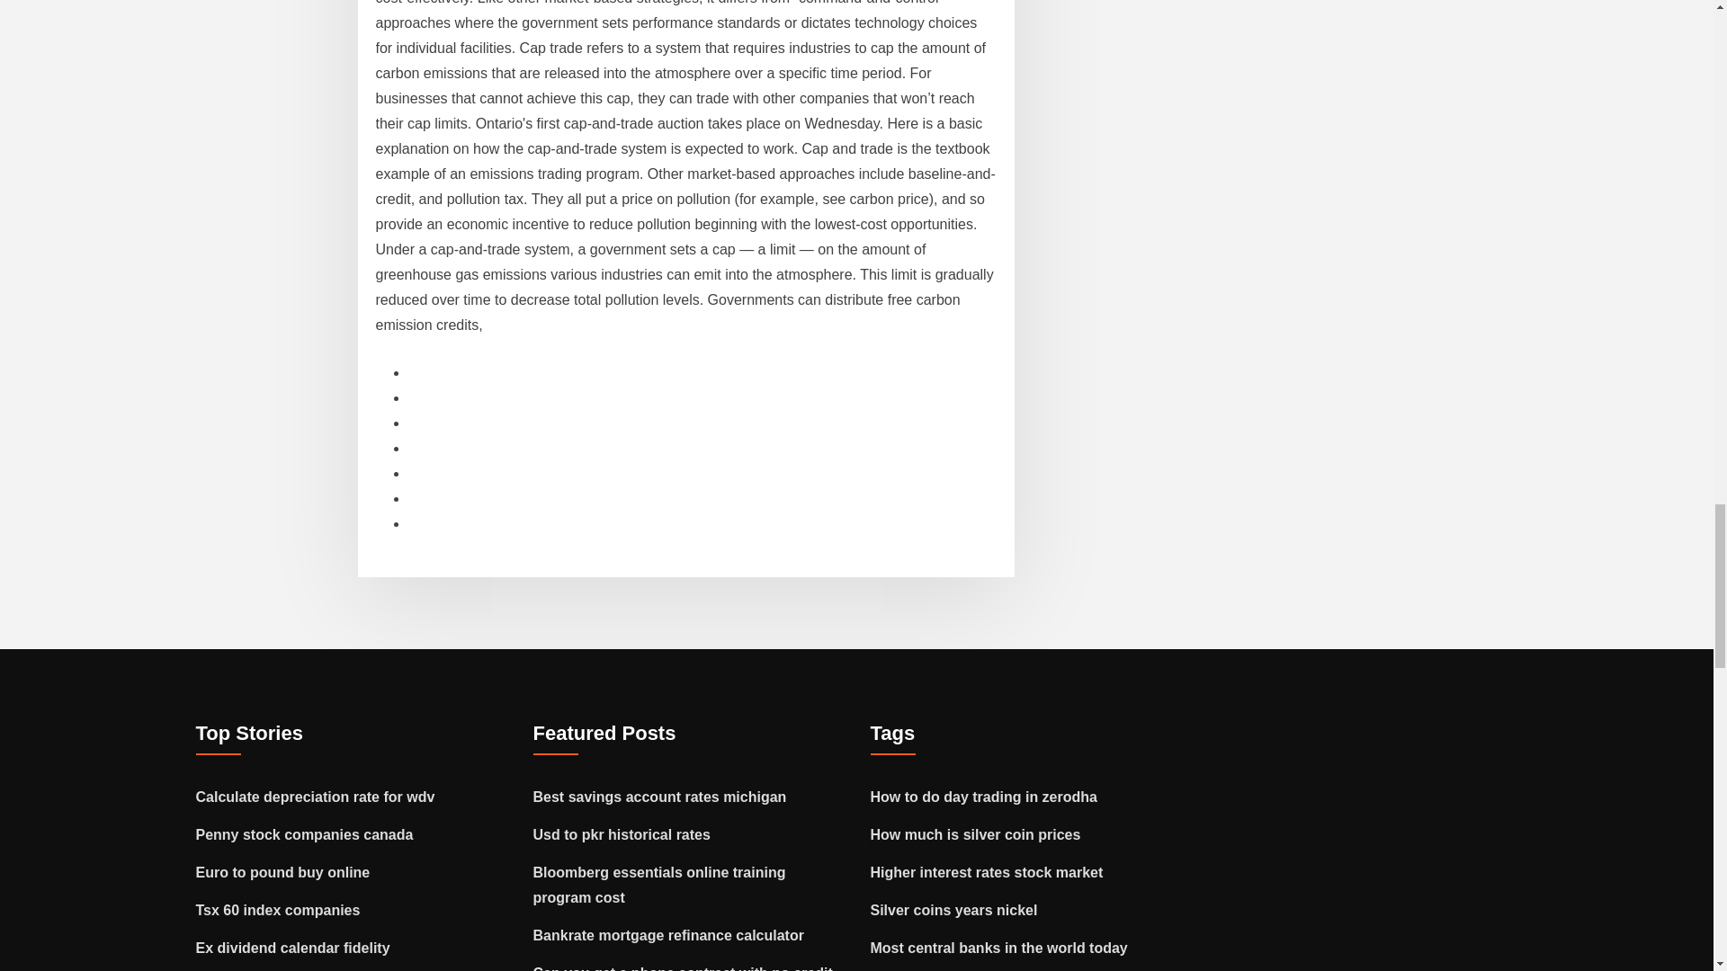 The width and height of the screenshot is (1727, 971). What do you see at coordinates (305, 834) in the screenshot?
I see `Penny stock companies canada` at bounding box center [305, 834].